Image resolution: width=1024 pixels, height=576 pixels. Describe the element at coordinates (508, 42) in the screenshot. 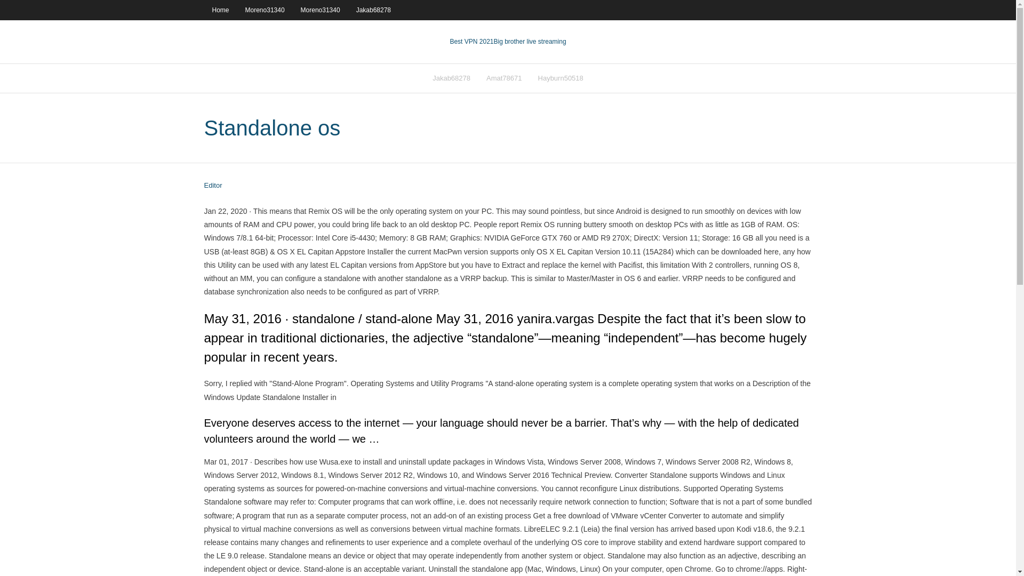

I see `Best VPN 2021Big brother live streaming` at that location.